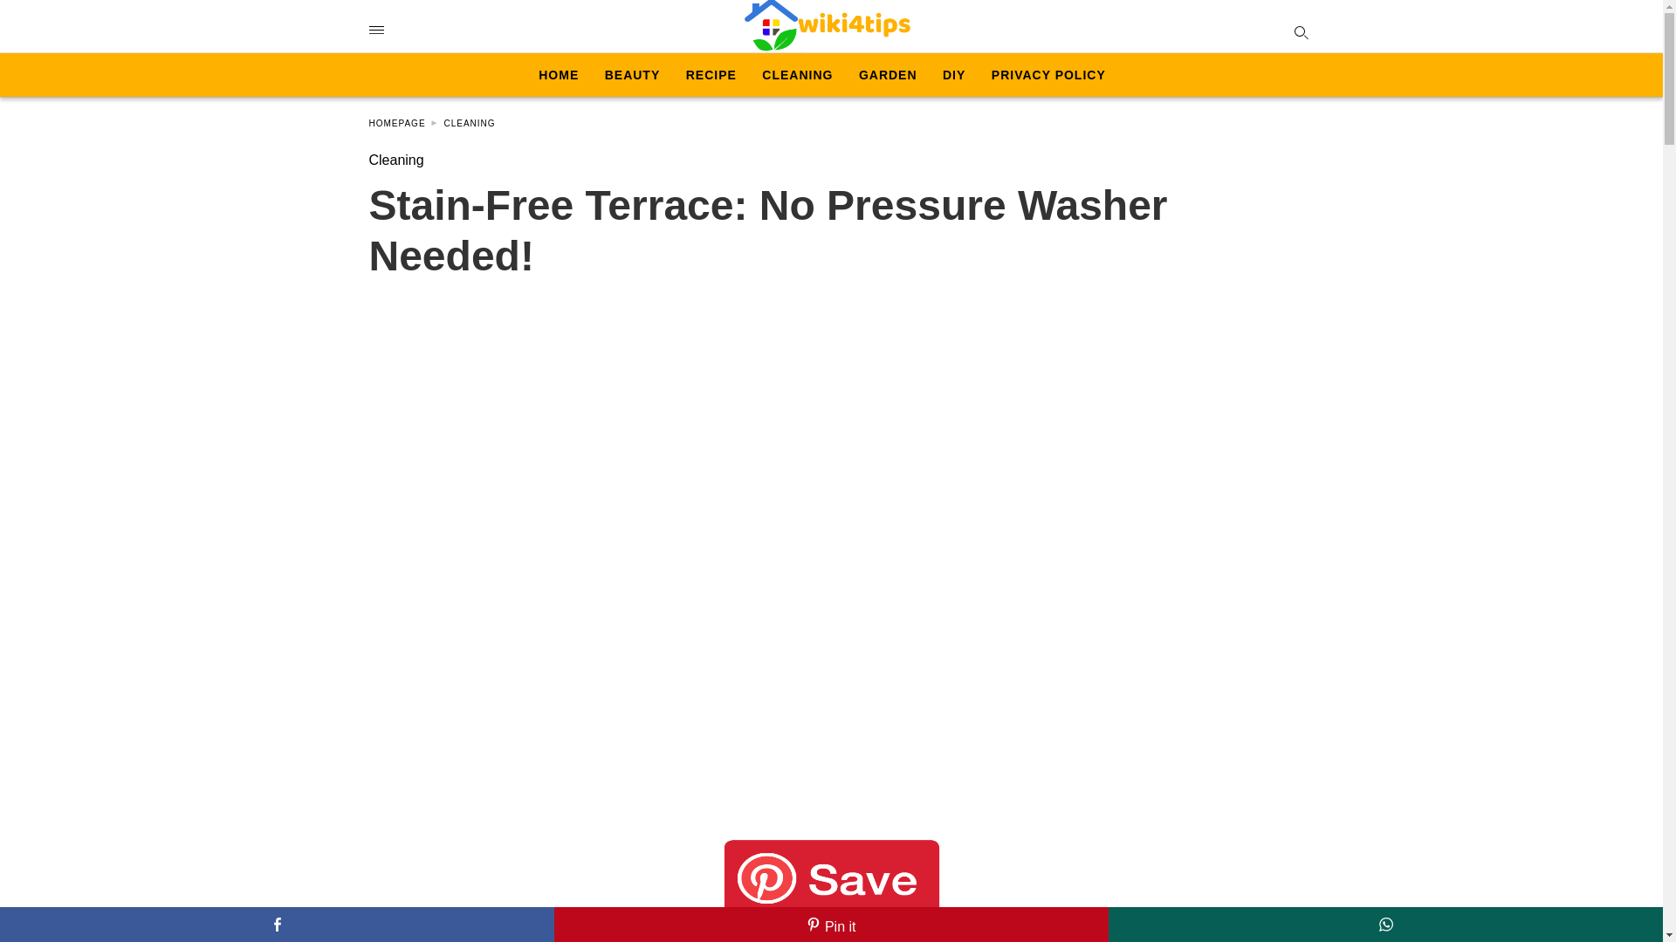 Image resolution: width=1676 pixels, height=942 pixels. What do you see at coordinates (403, 123) in the screenshot?
I see `Homepage` at bounding box center [403, 123].